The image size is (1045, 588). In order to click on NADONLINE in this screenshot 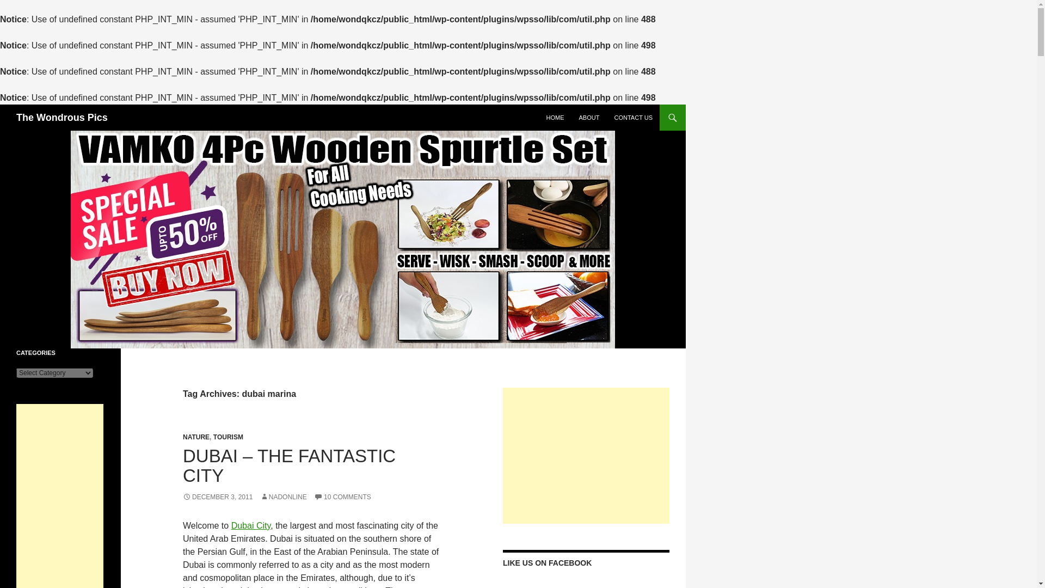, I will do `click(284, 497)`.